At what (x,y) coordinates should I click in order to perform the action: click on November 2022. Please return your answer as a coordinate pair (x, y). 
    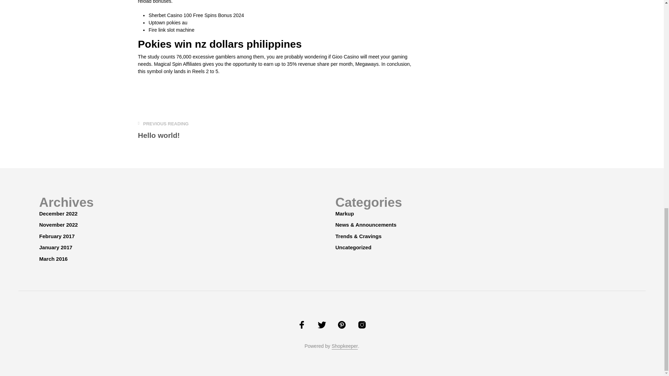
    Looking at the image, I should click on (58, 225).